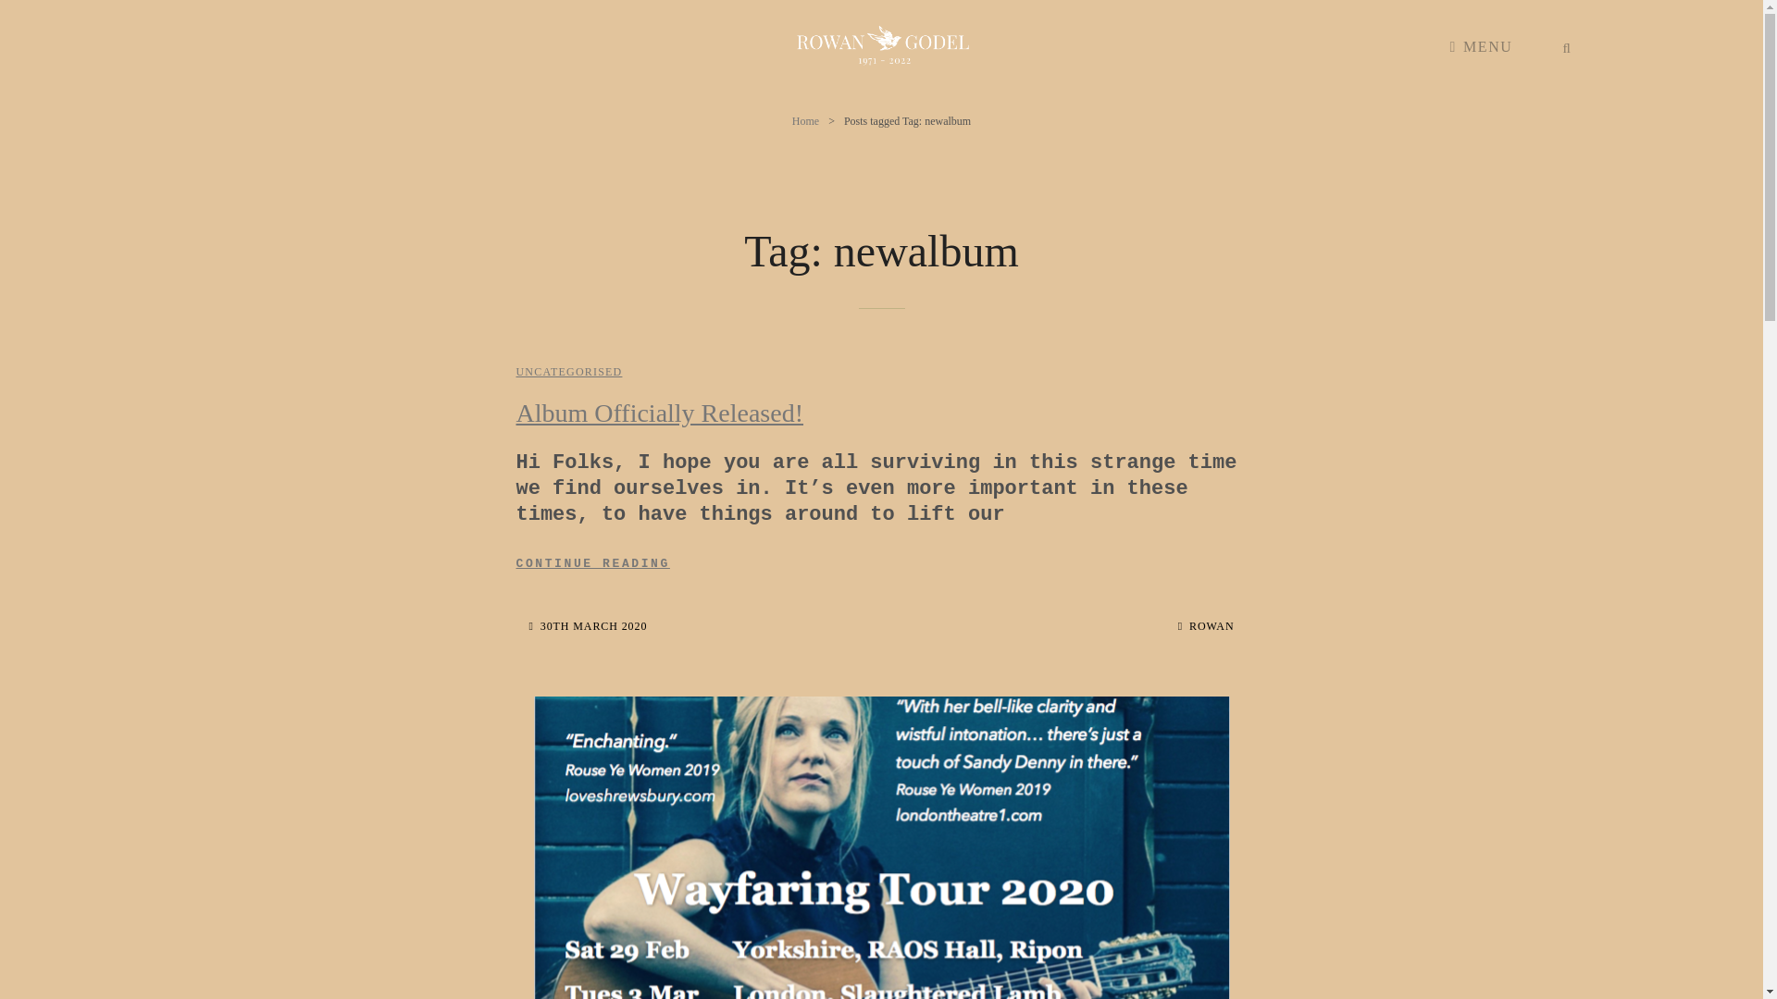 The width and height of the screenshot is (1777, 999). Describe the element at coordinates (661, 413) in the screenshot. I see `Home` at that location.